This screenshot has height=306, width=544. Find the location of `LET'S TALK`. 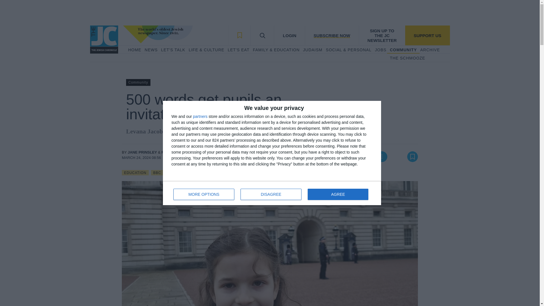

LET'S TALK is located at coordinates (271, 194).